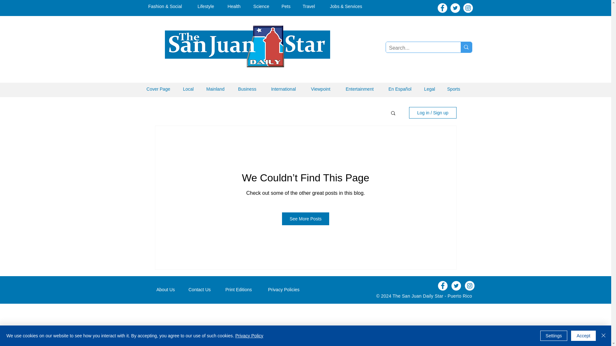 The image size is (616, 346). Describe the element at coordinates (283, 89) in the screenshot. I see `International` at that location.